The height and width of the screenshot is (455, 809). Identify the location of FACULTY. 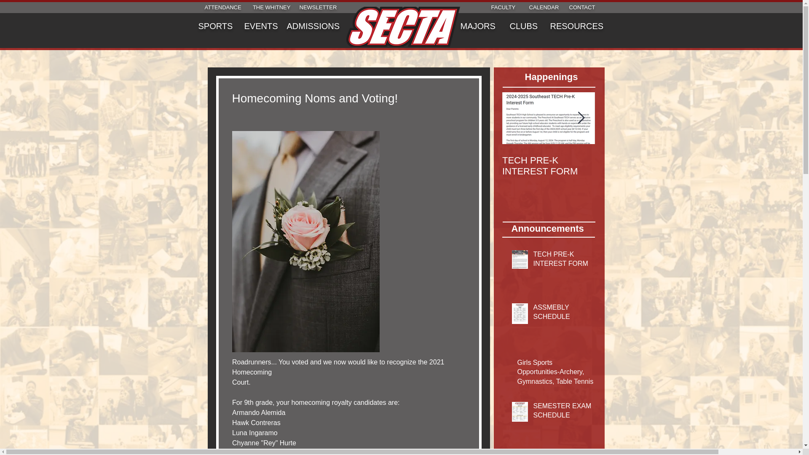
(503, 7).